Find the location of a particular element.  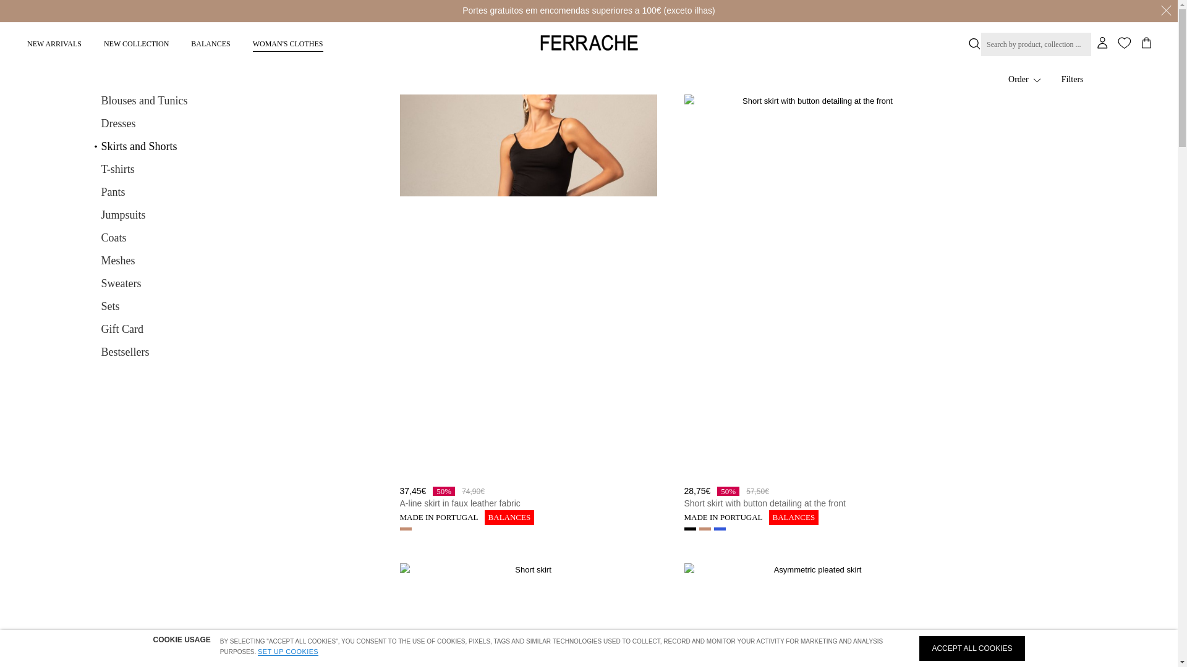

Cart is located at coordinates (1147, 43).